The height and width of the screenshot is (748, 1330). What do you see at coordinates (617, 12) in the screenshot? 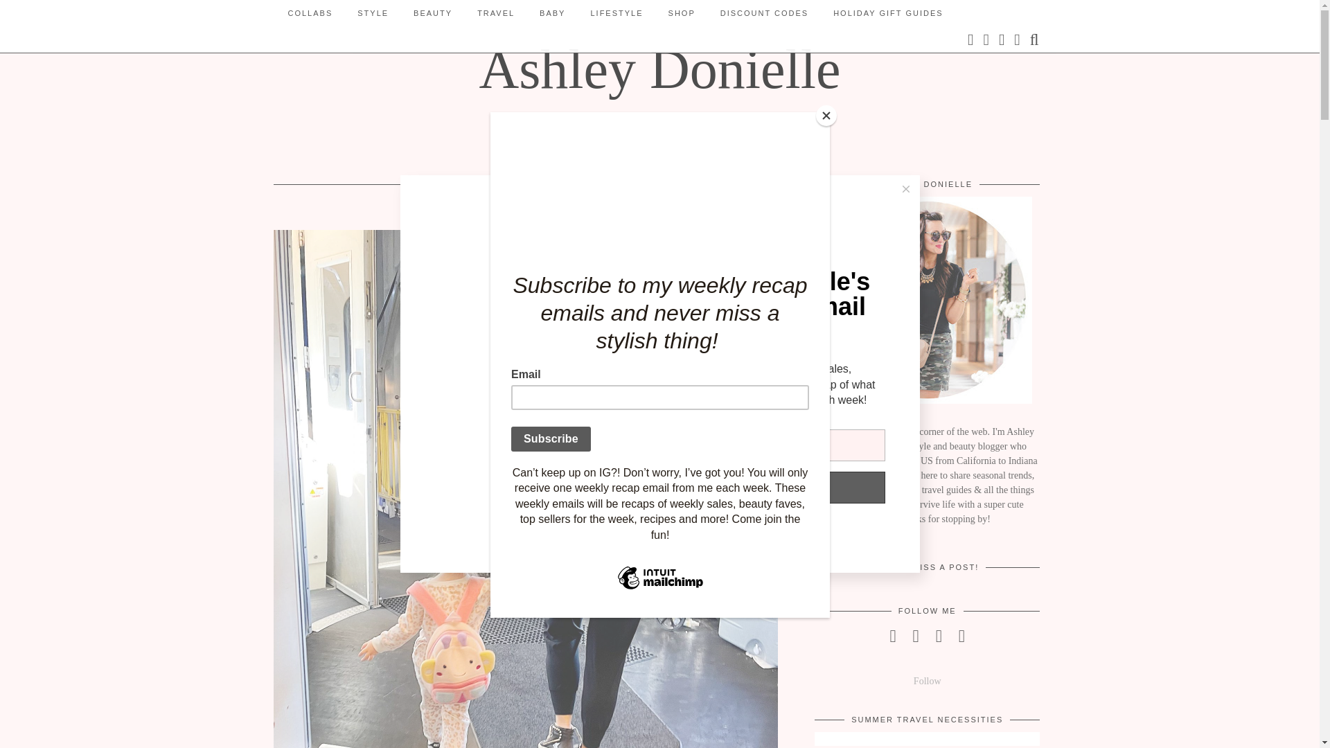
I see `LIFESTYLE` at bounding box center [617, 12].